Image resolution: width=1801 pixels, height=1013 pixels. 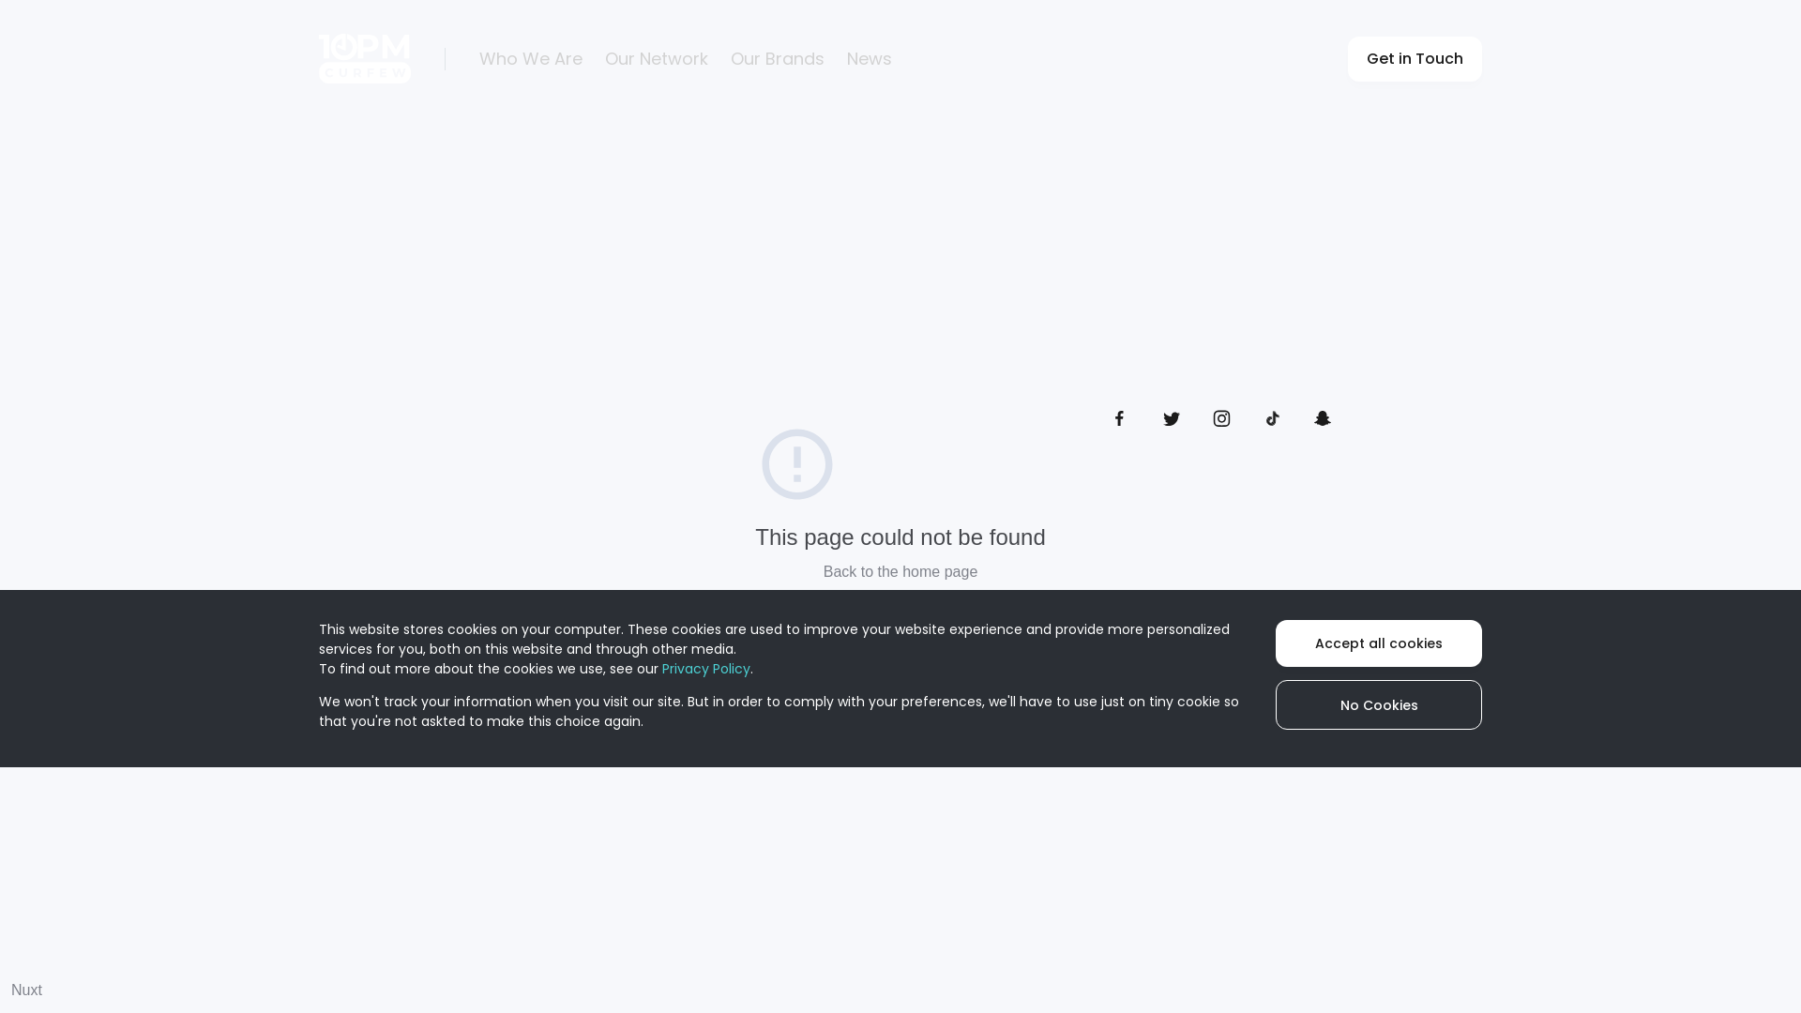 What do you see at coordinates (1221, 418) in the screenshot?
I see `Instagram` at bounding box center [1221, 418].